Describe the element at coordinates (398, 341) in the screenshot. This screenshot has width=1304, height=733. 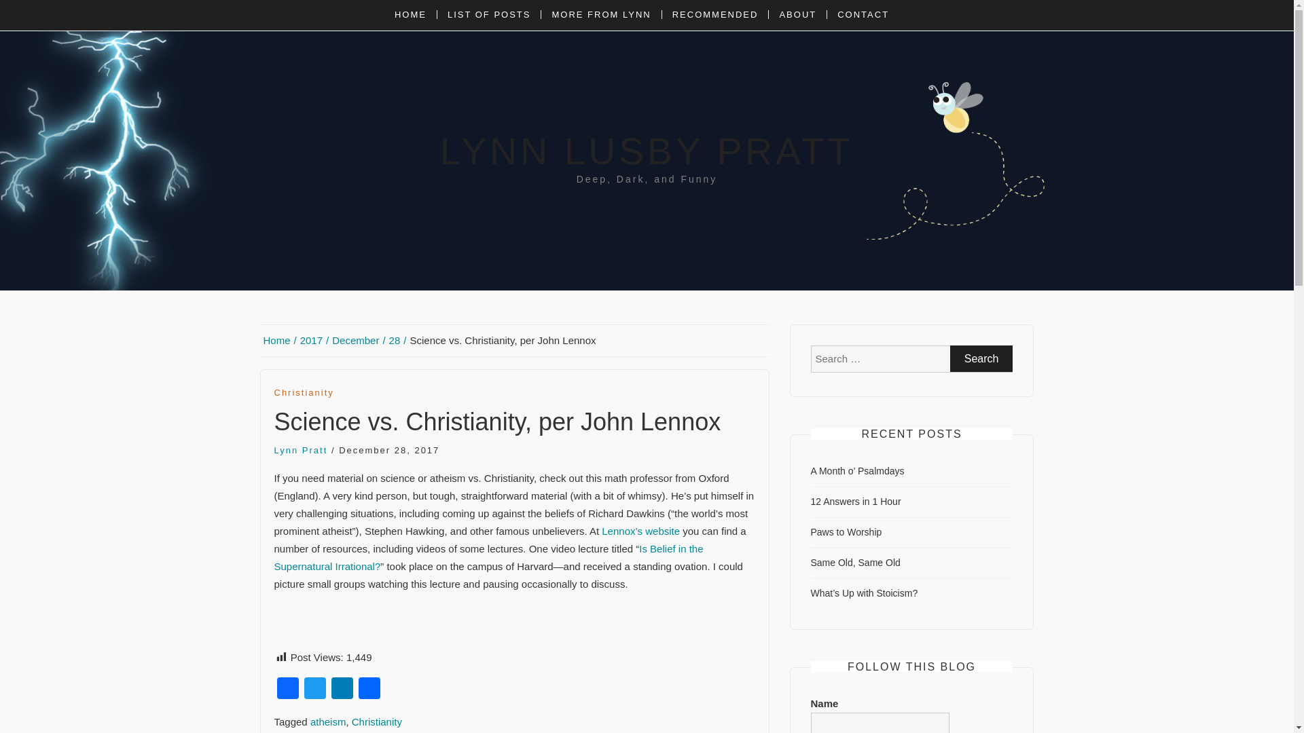
I see `28` at that location.